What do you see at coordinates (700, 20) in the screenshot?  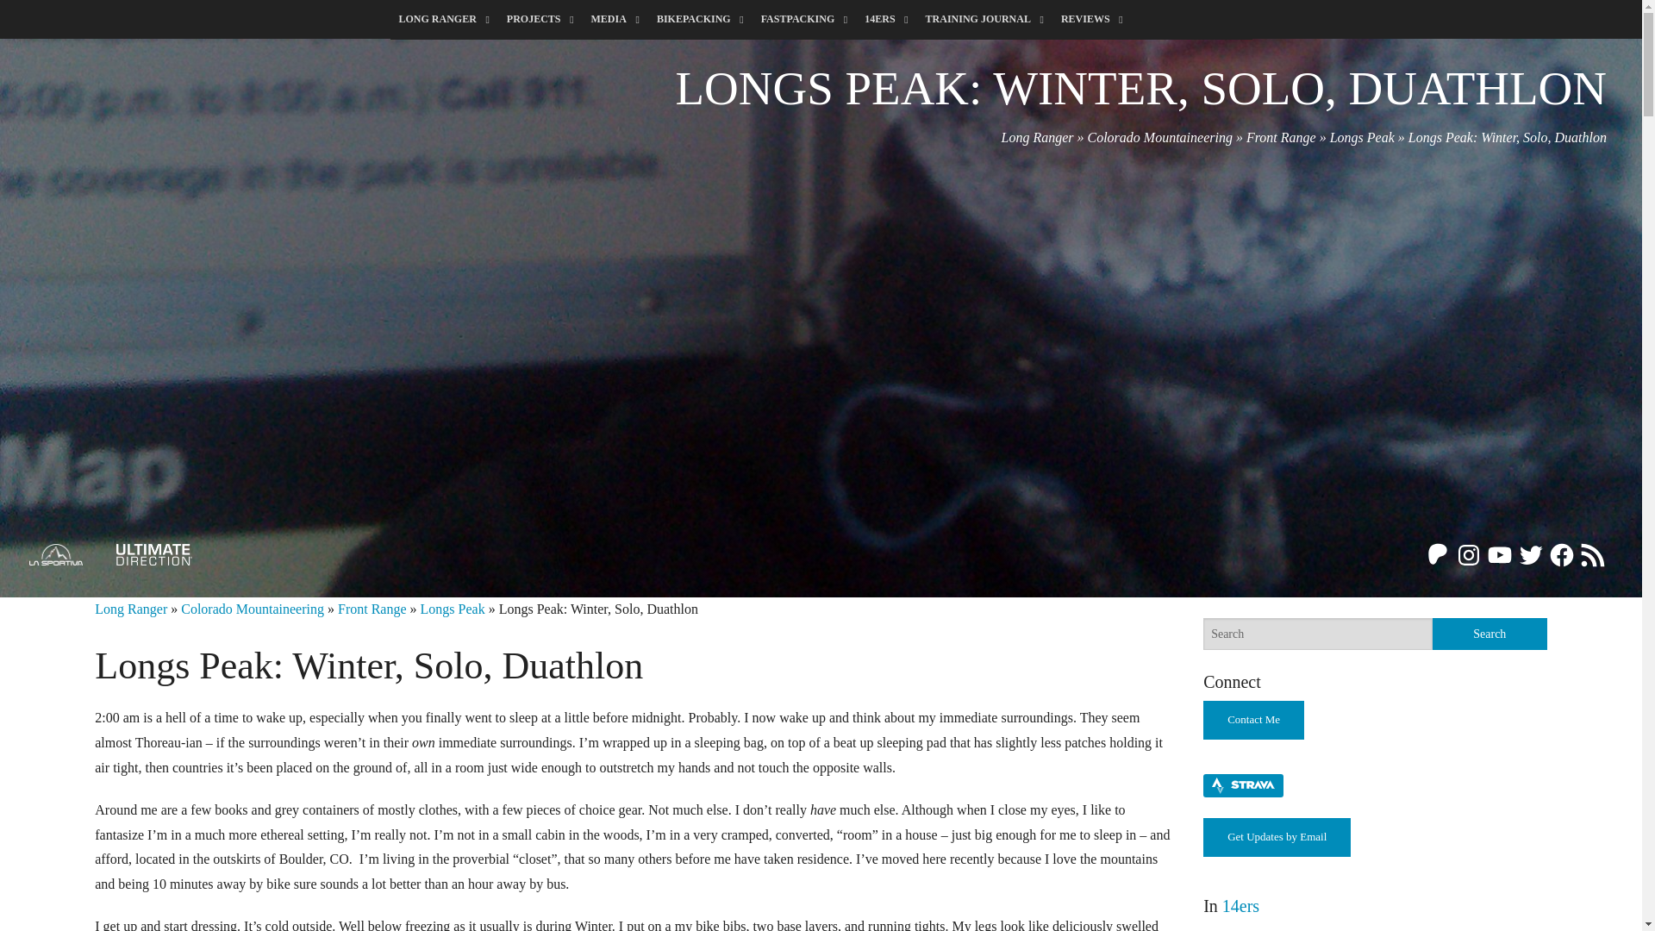 I see `BIKEPACKING` at bounding box center [700, 20].